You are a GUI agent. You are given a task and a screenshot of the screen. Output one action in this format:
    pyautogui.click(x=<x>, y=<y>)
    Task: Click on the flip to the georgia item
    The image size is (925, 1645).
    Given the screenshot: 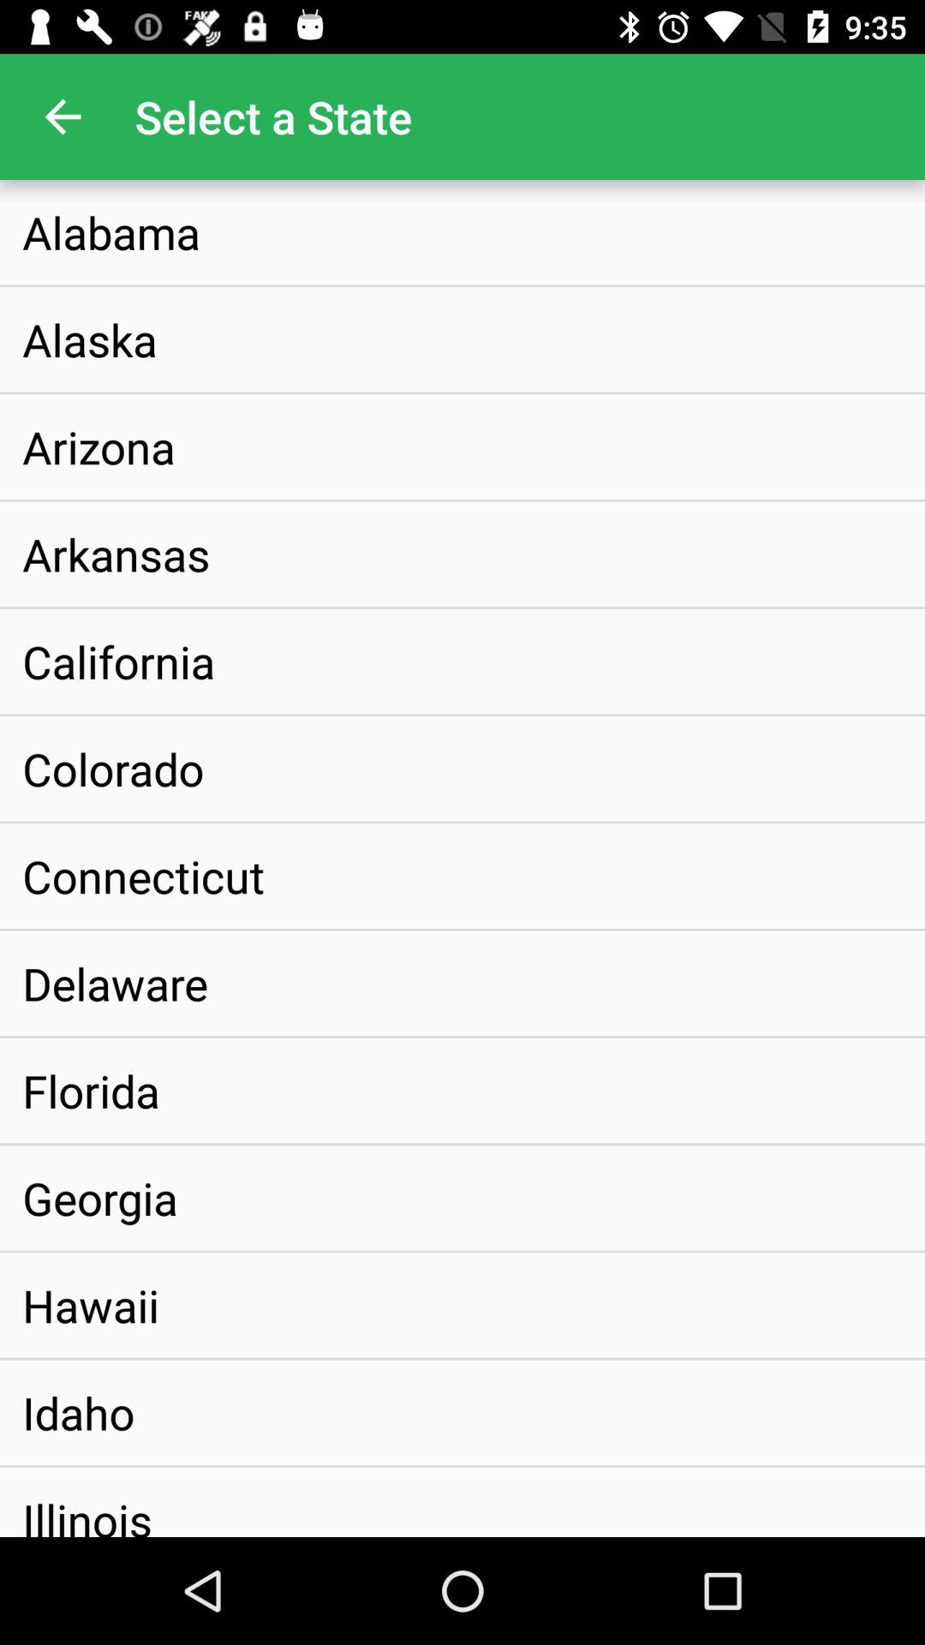 What is the action you would take?
    pyautogui.click(x=100, y=1198)
    